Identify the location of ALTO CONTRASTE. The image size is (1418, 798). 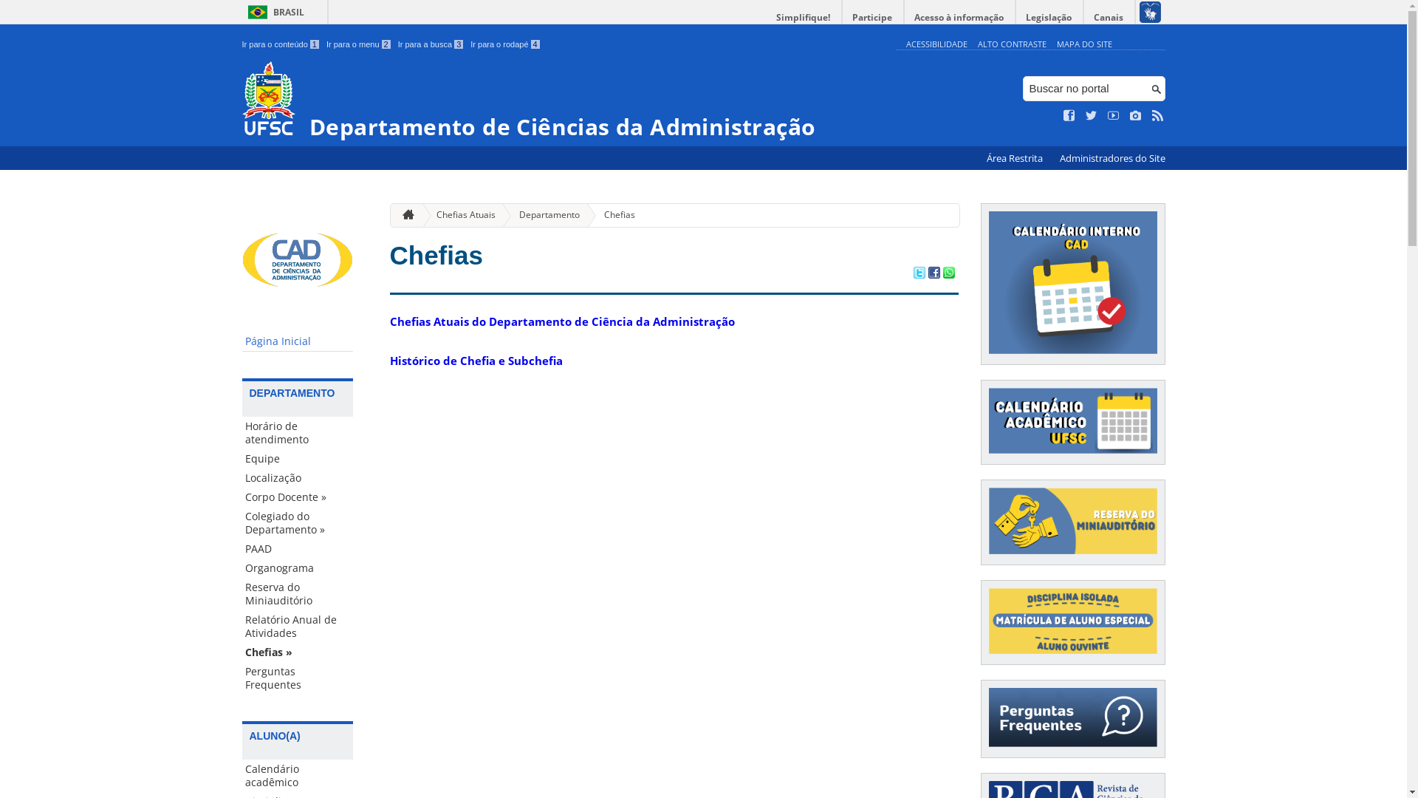
(1012, 44).